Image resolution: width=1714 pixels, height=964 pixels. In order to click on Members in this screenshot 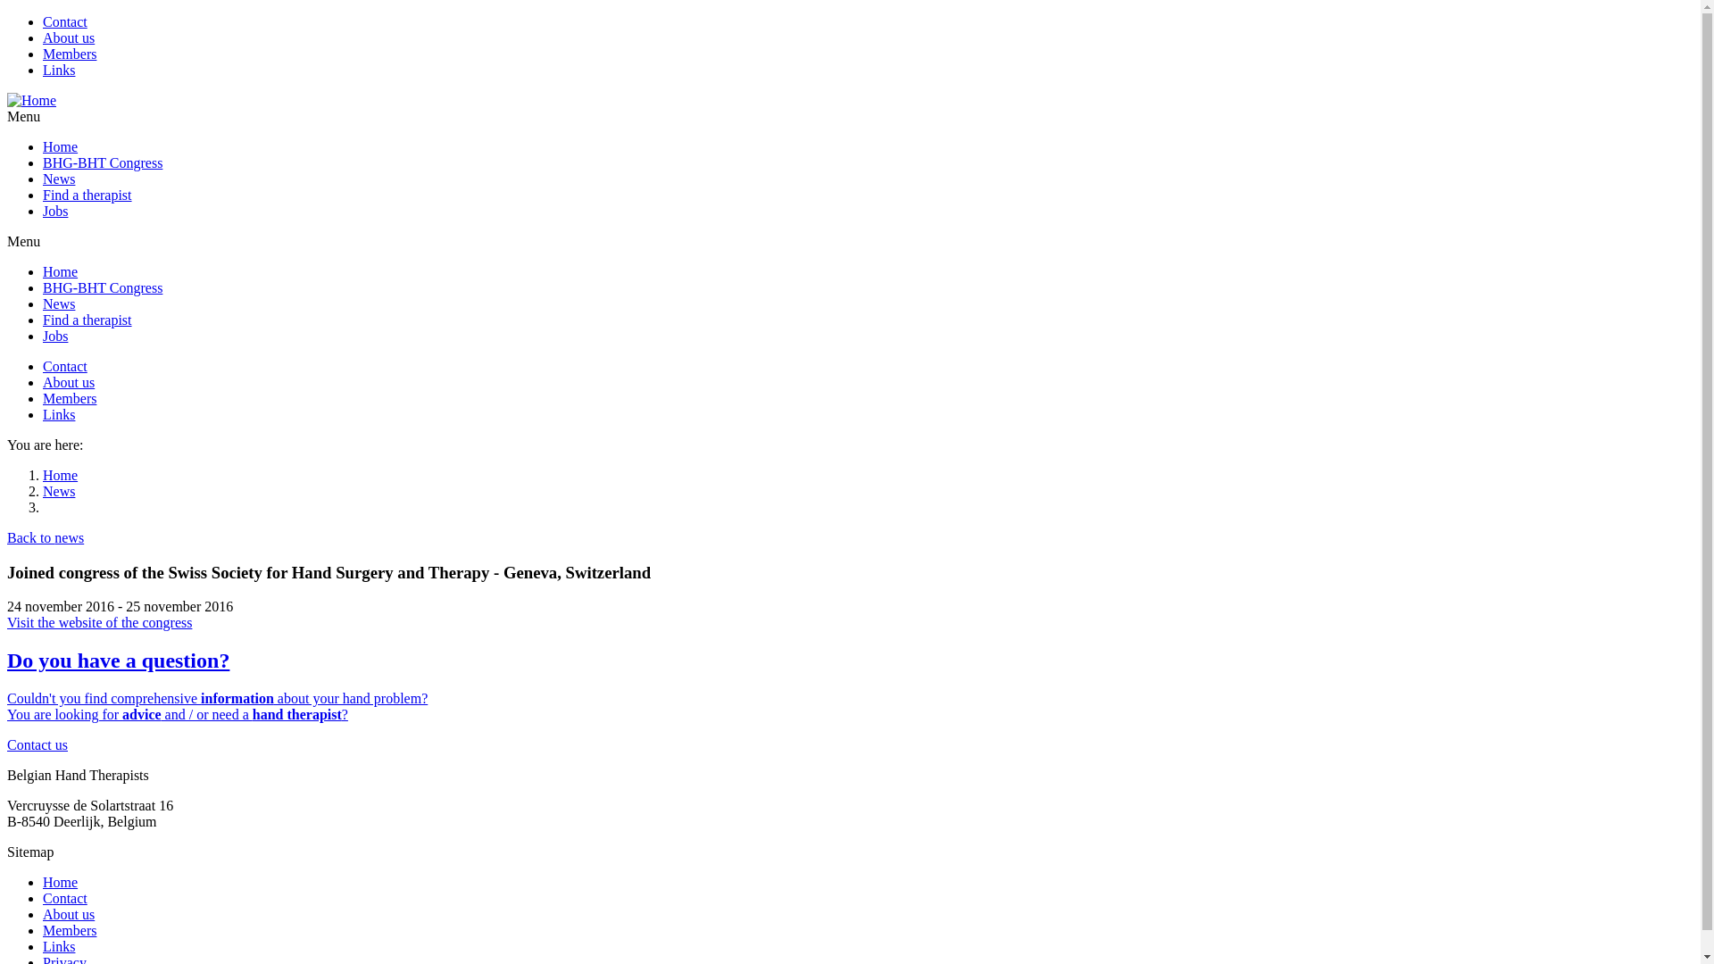, I will do `click(70, 54)`.